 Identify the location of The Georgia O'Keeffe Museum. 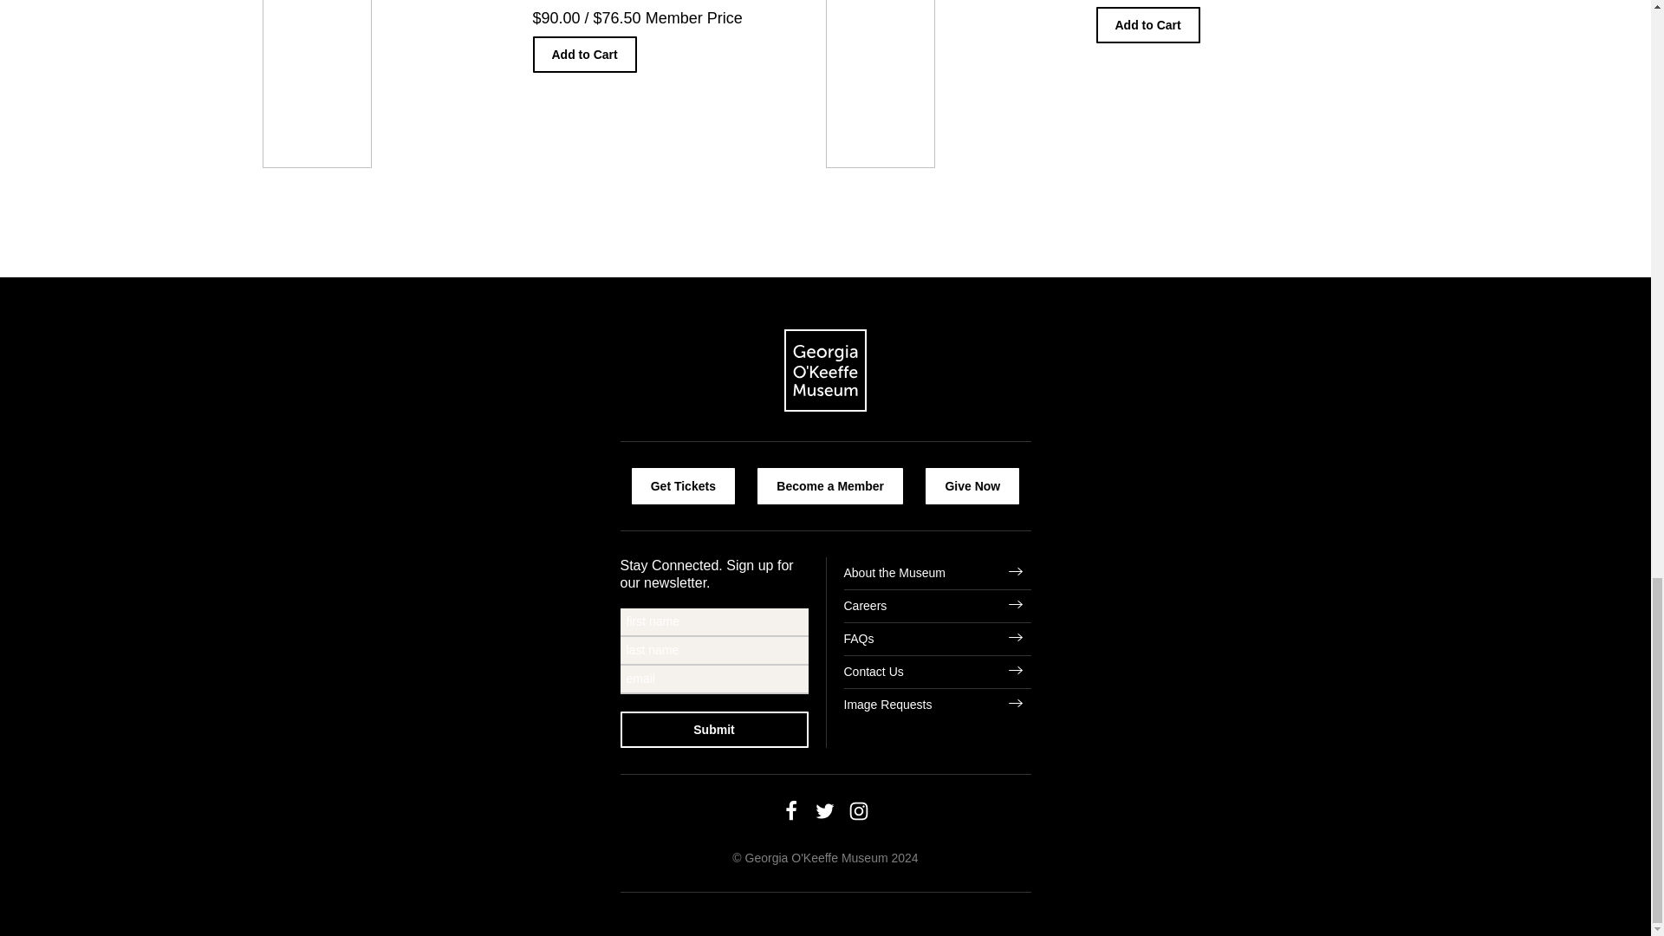
(825, 373).